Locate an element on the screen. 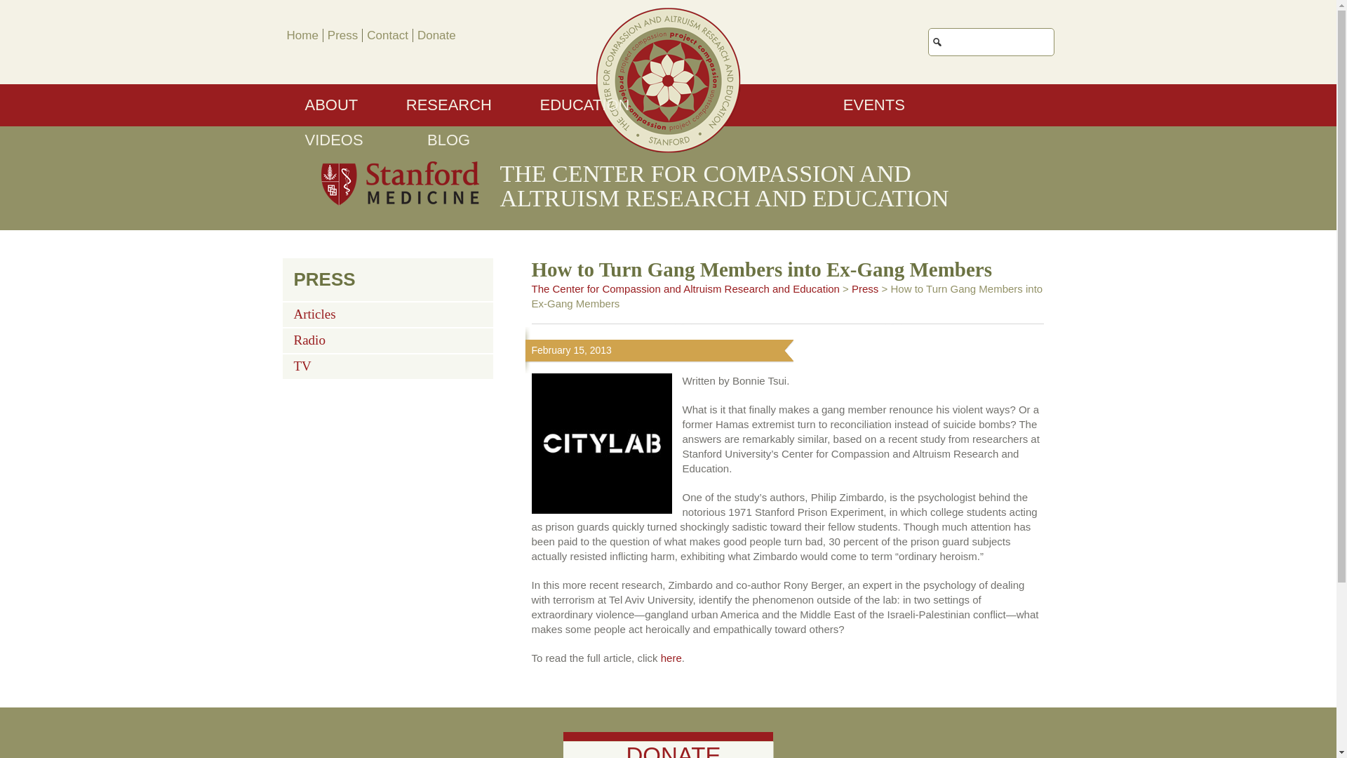  TV is located at coordinates (302, 364).